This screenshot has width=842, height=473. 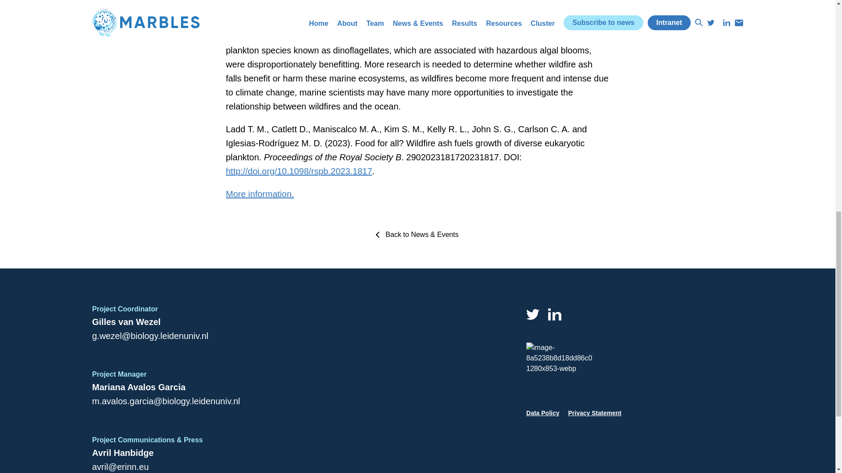 I want to click on Twitter, so click(x=533, y=314).